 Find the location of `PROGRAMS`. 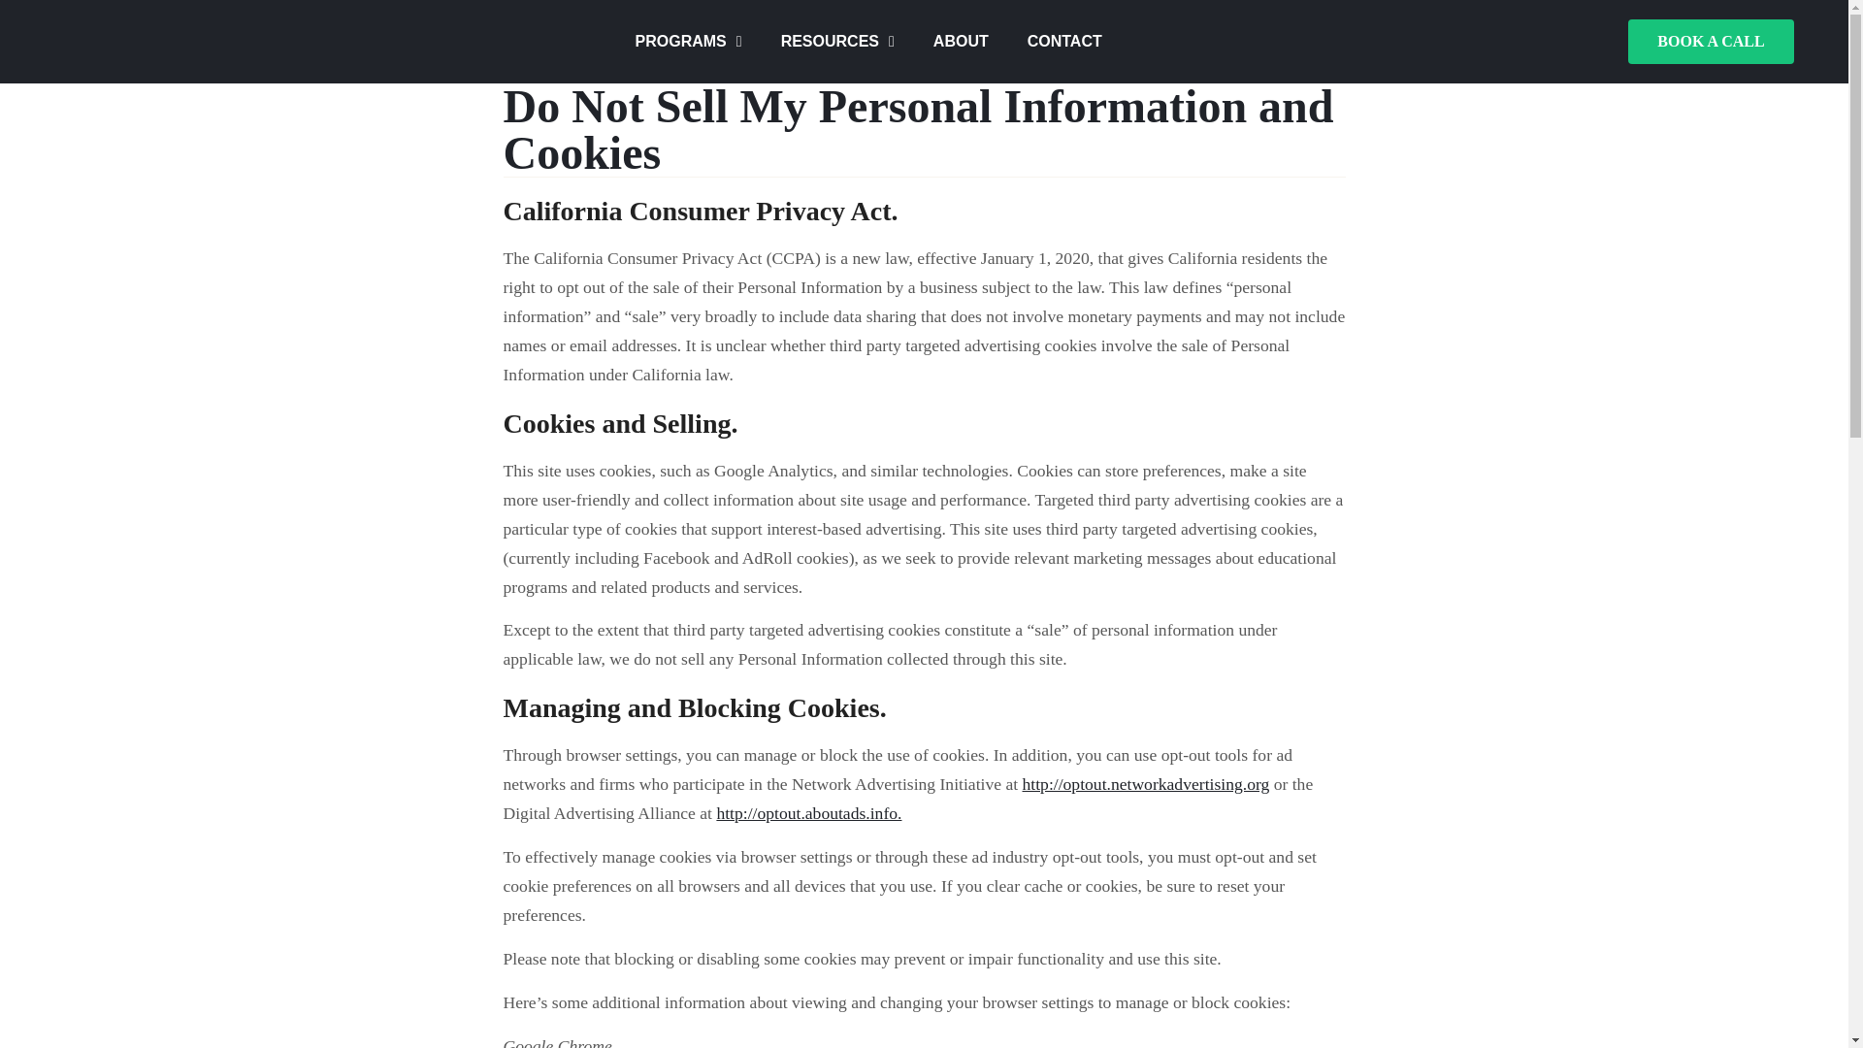

PROGRAMS is located at coordinates (689, 41).